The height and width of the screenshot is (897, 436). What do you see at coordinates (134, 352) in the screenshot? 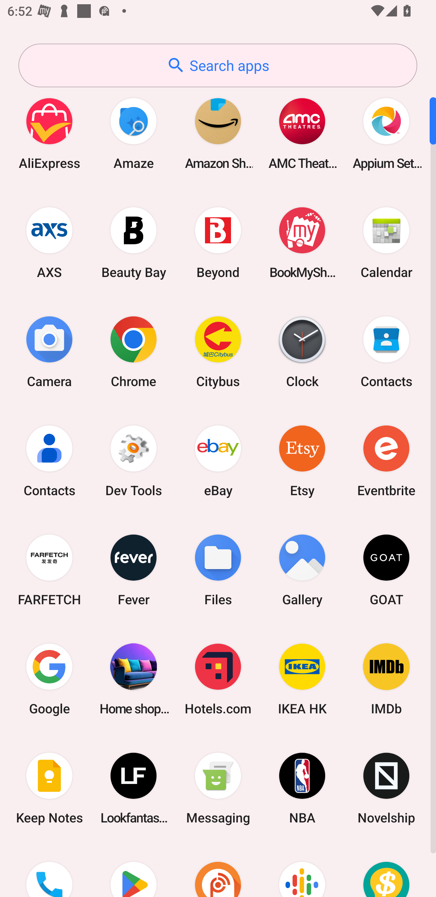
I see `Chrome` at bounding box center [134, 352].